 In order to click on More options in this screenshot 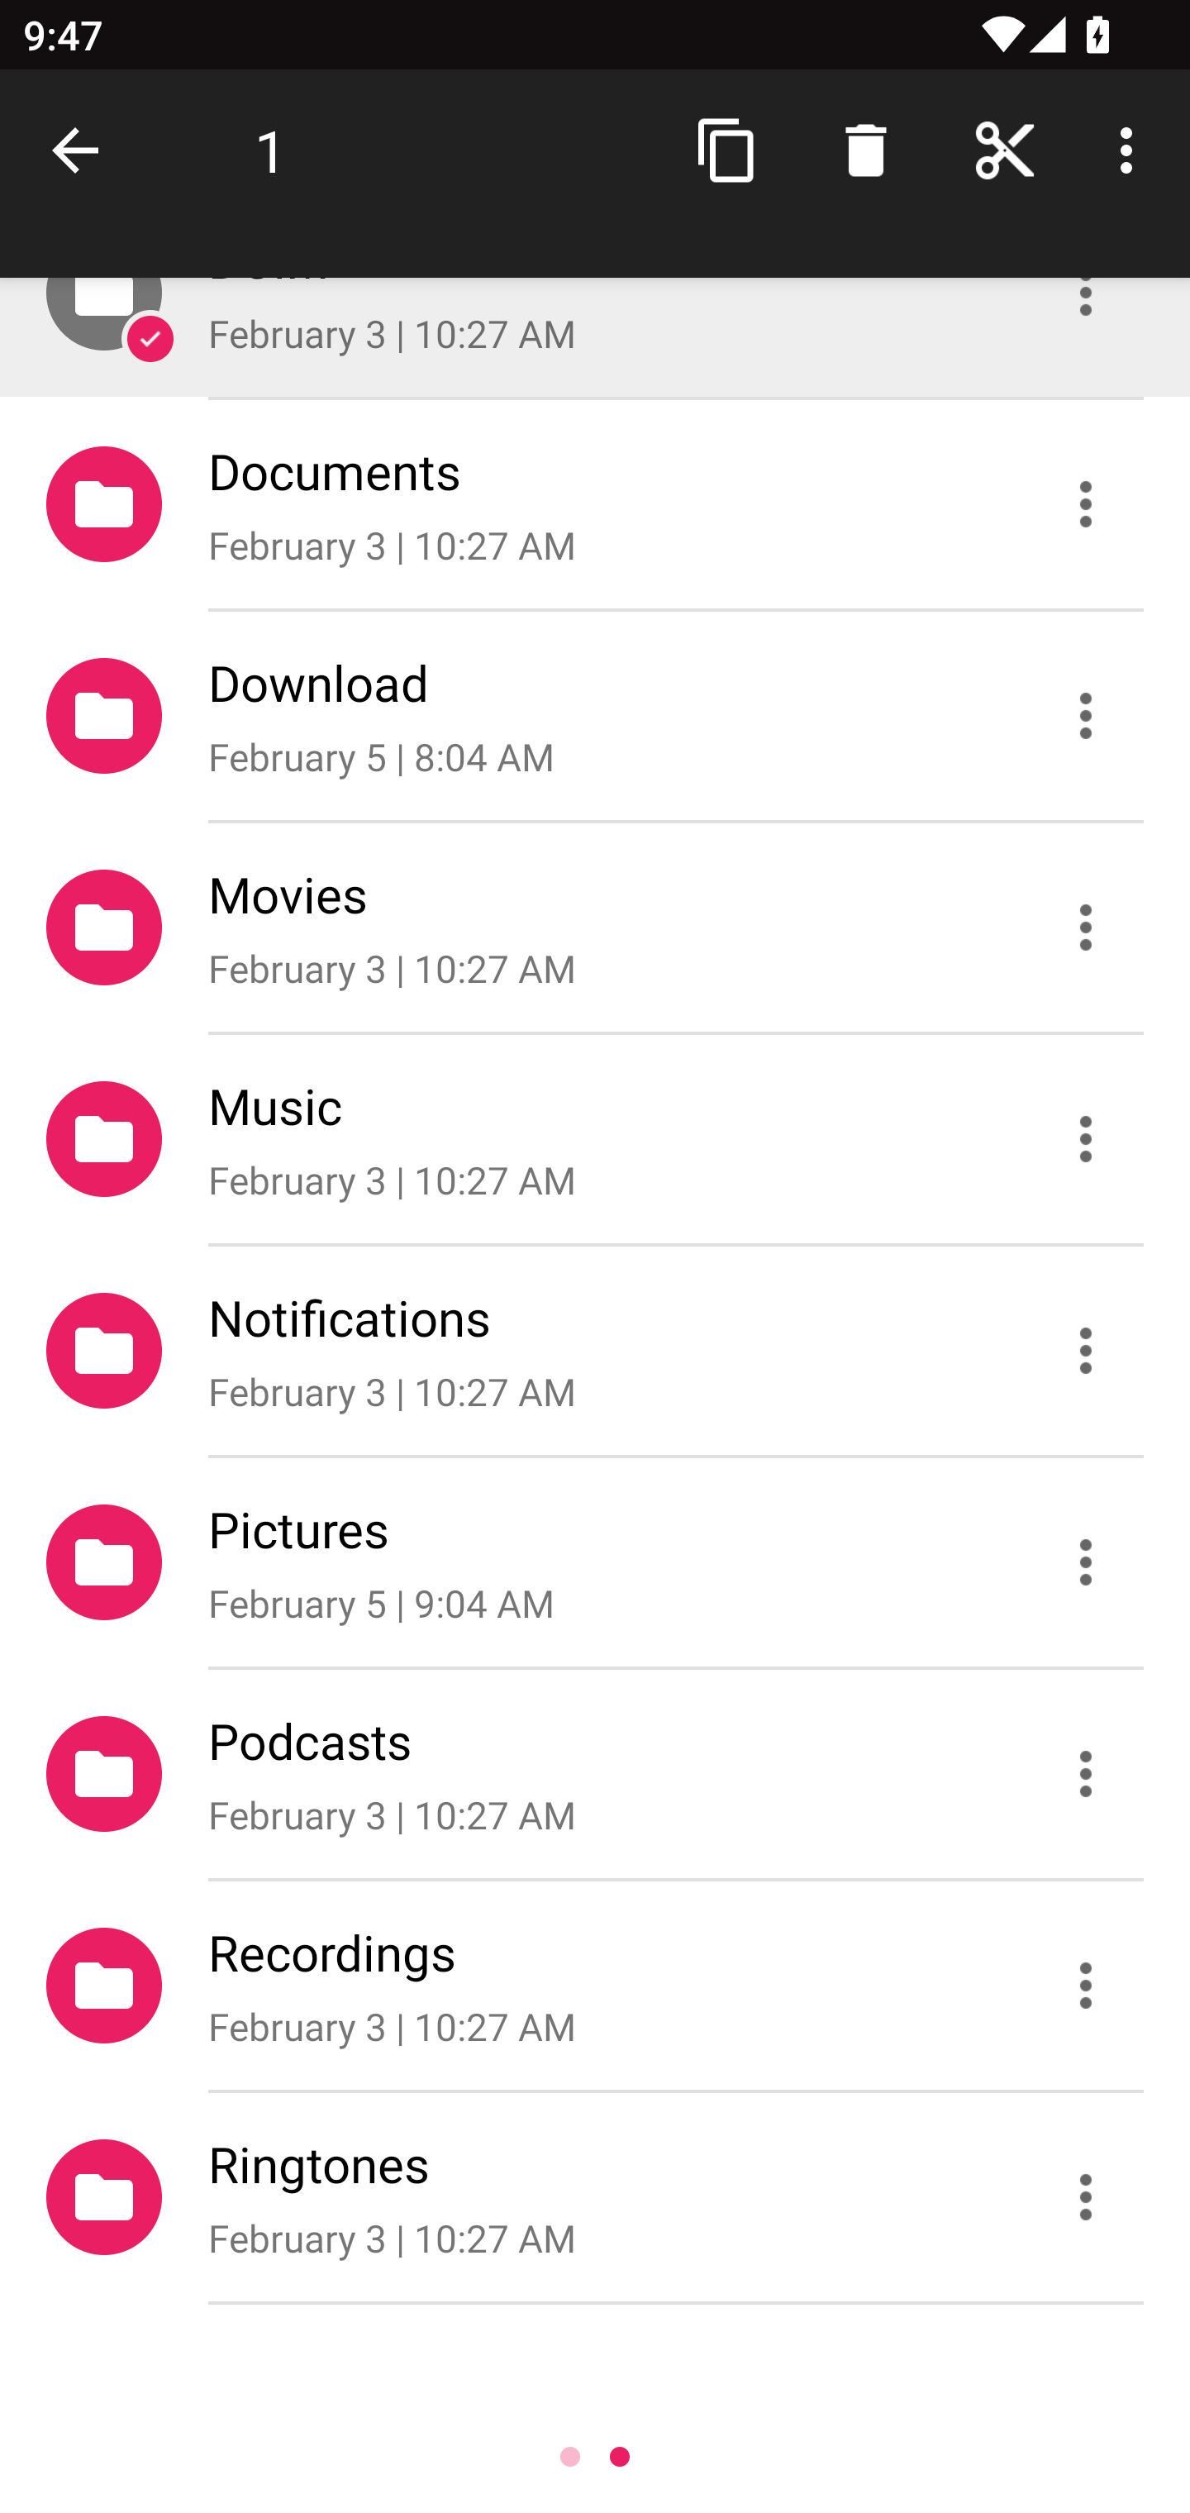, I will do `click(1132, 150)`.